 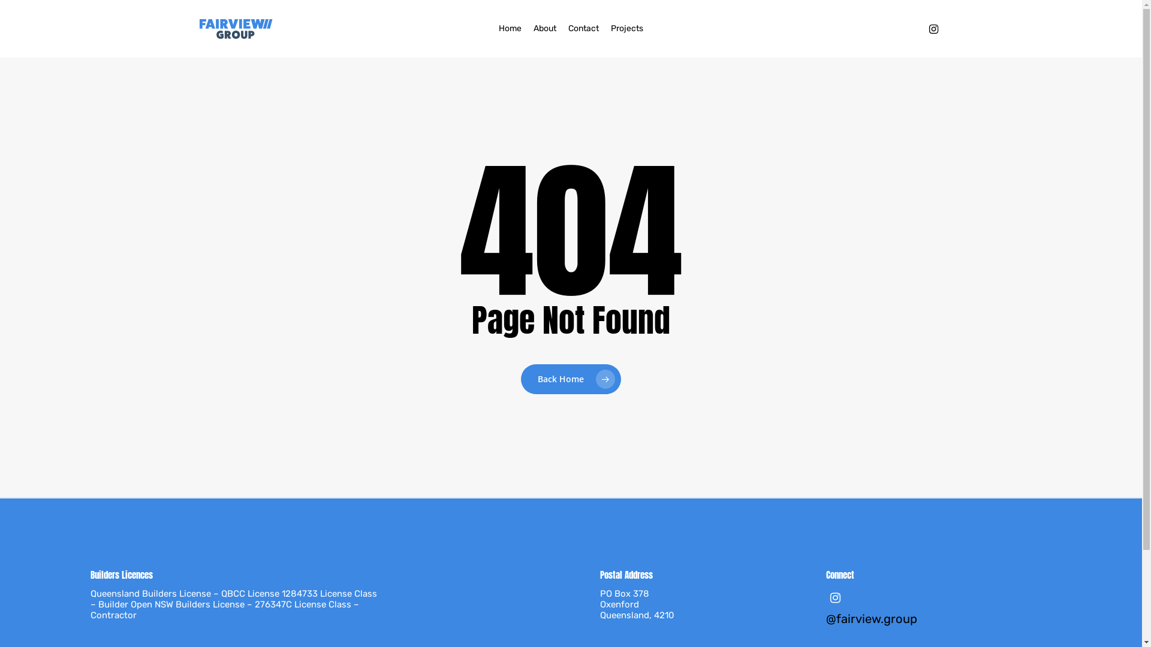 I want to click on Back Home, so click(x=571, y=379).